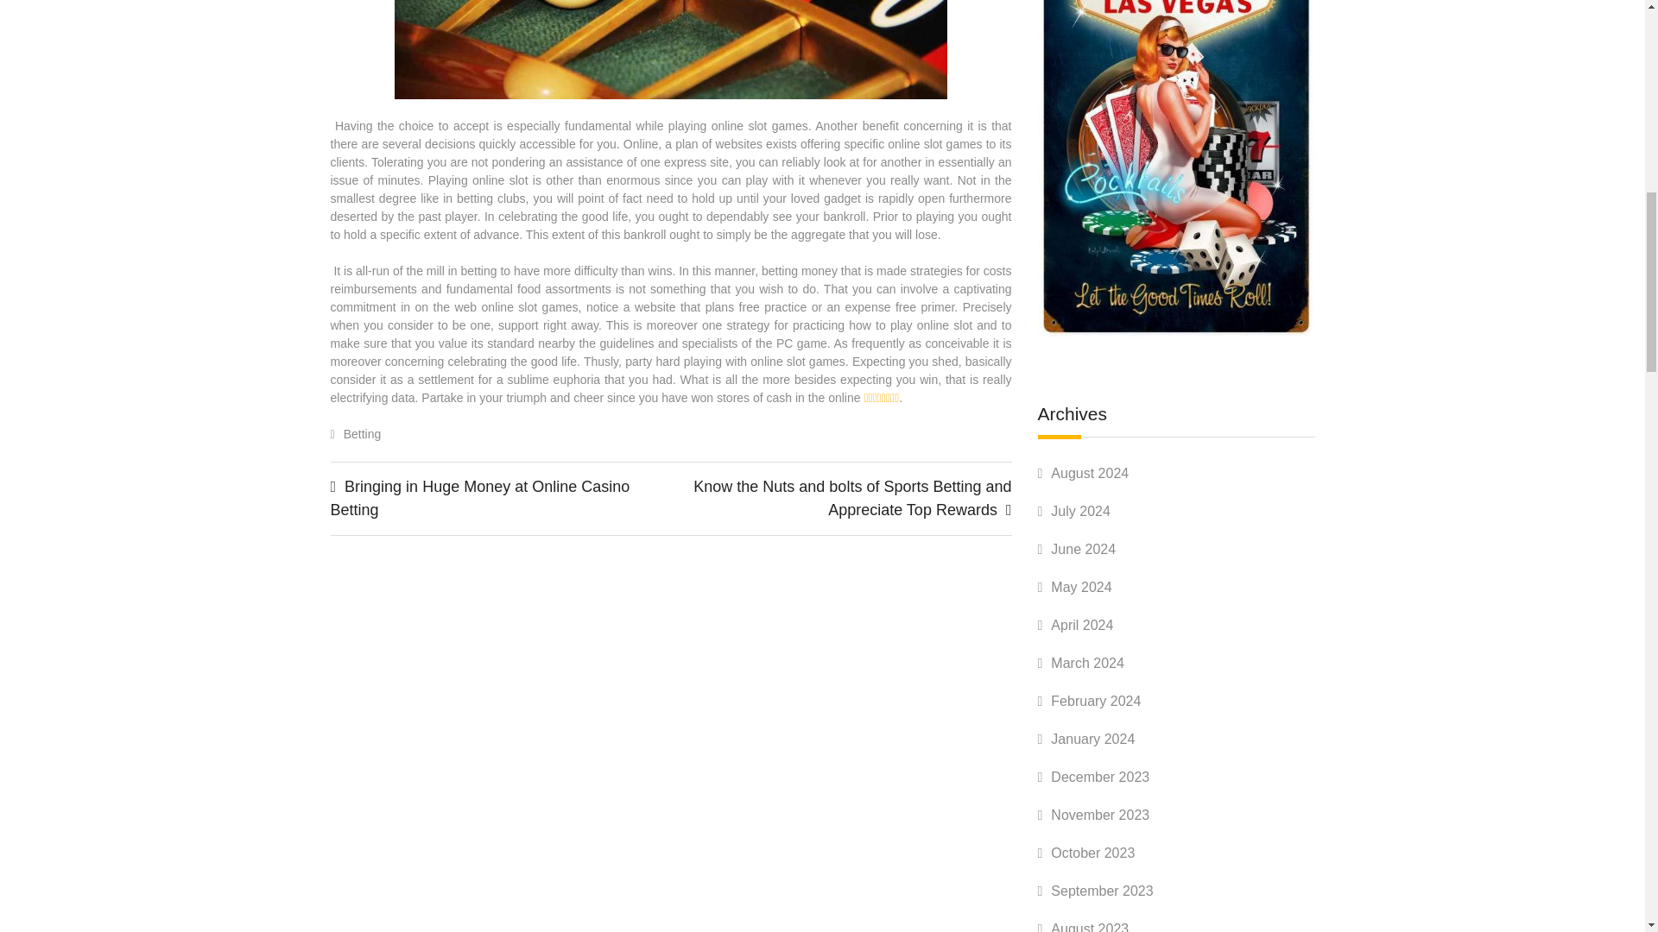 The height and width of the screenshot is (932, 1658). I want to click on November 2023, so click(1100, 815).